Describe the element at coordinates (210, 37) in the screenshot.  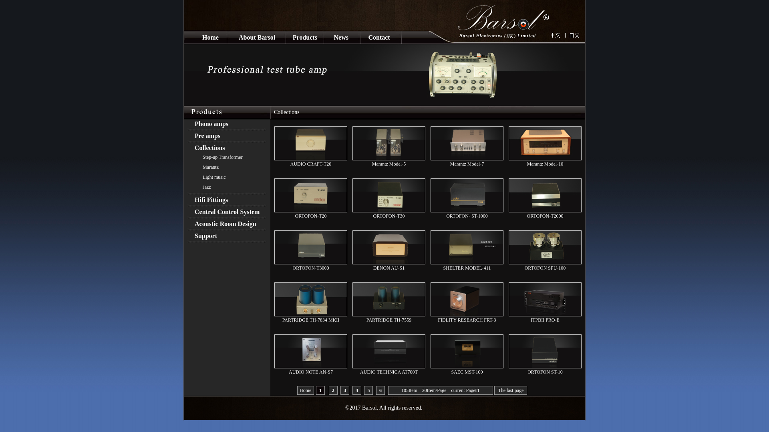
I see `Home` at that location.